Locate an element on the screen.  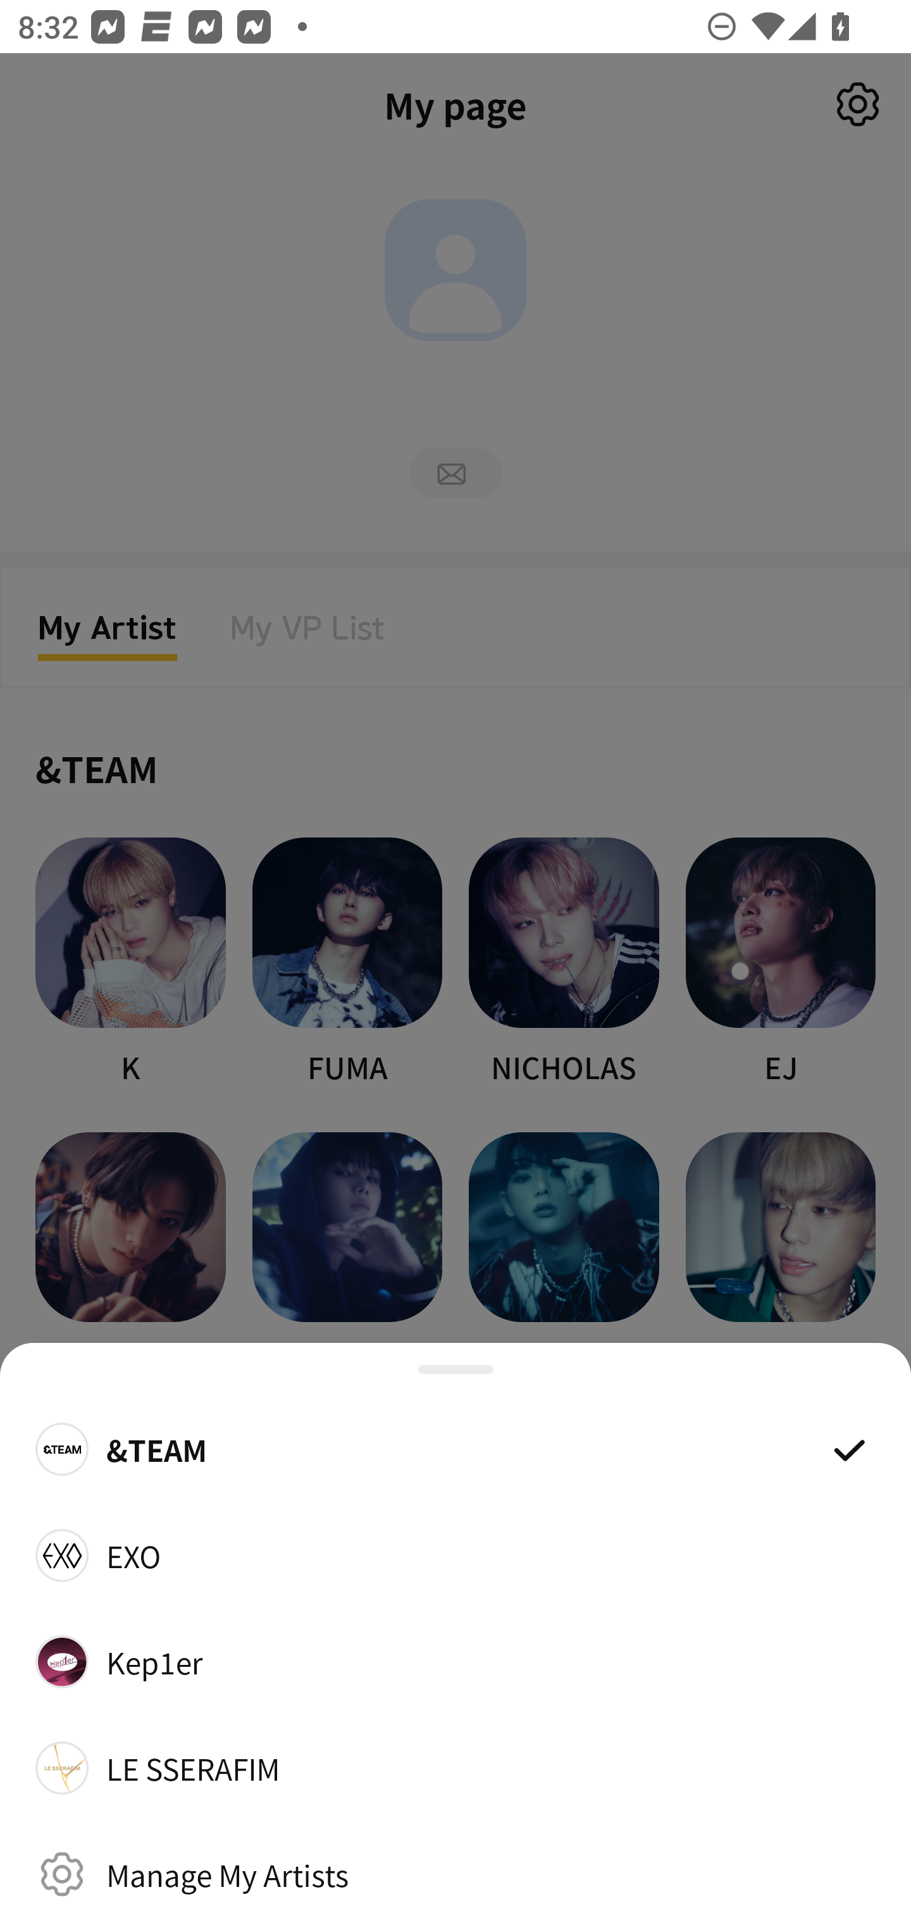
LE SSERAFIM is located at coordinates (455, 1768).